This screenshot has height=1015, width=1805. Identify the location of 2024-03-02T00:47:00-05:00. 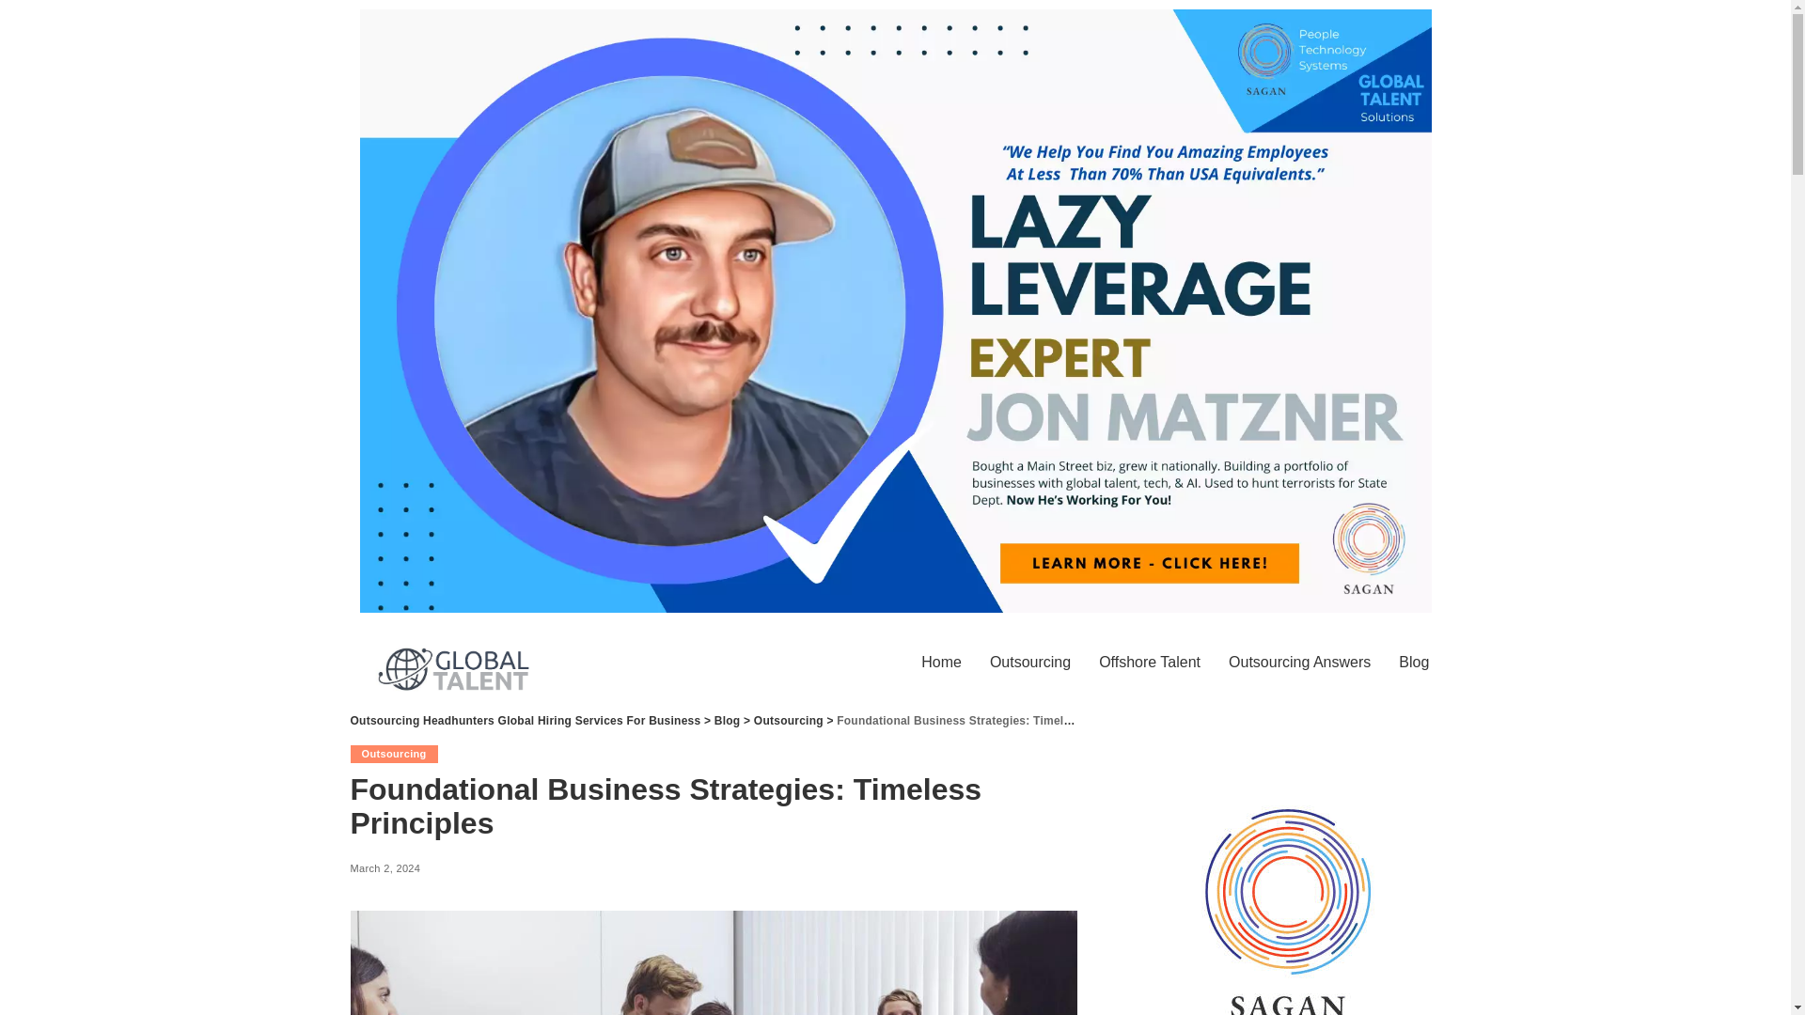
(385, 868).